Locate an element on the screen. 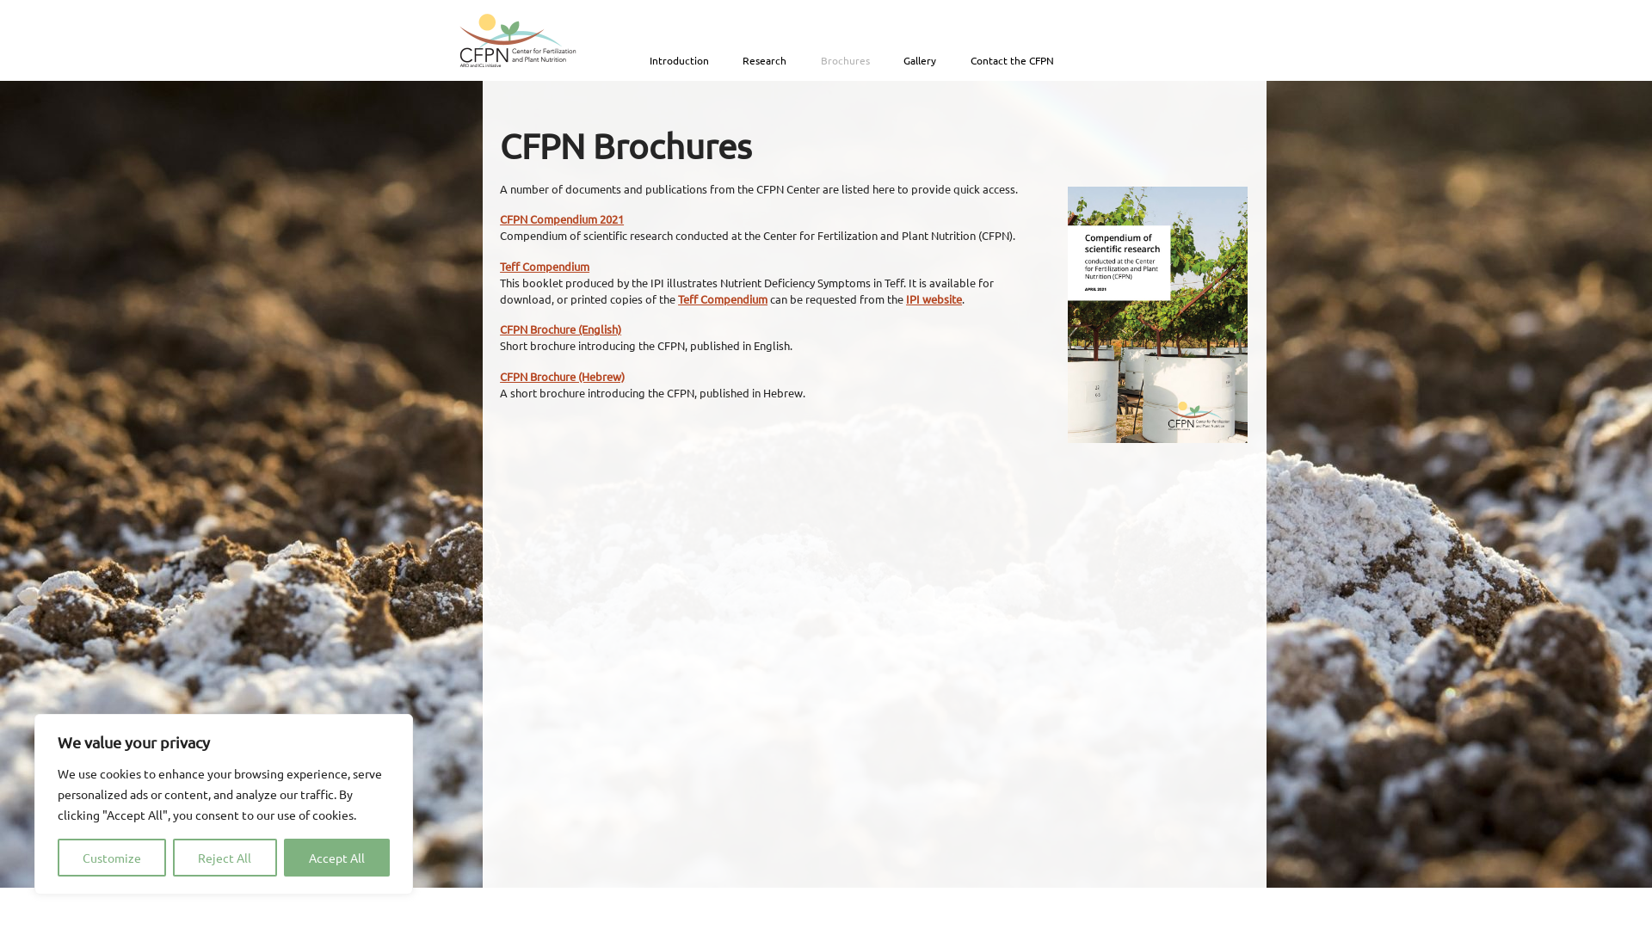 The height and width of the screenshot is (929, 1652). CFPN Brochure (English) is located at coordinates (561, 329).